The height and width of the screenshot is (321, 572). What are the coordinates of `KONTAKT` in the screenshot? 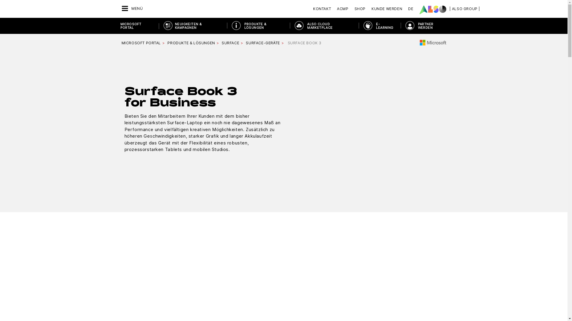 It's located at (324, 9).